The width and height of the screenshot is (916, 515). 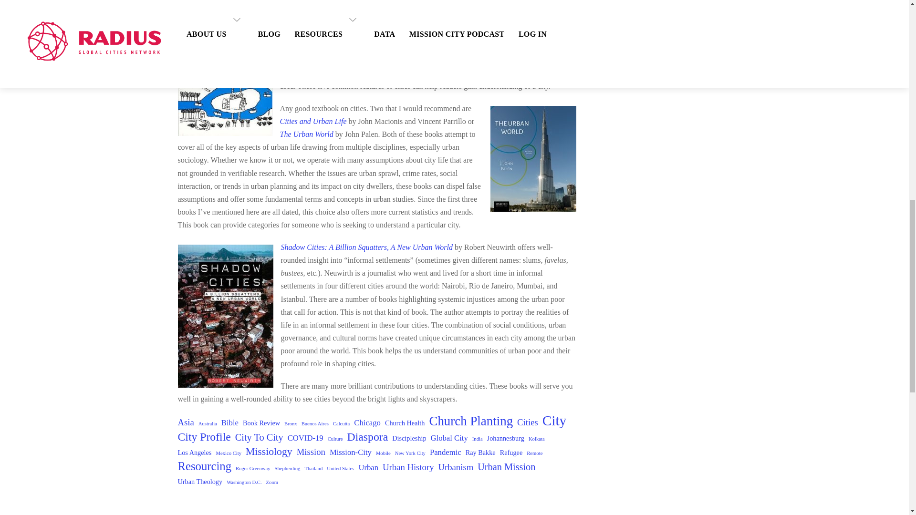 I want to click on Church Planting, so click(x=470, y=422).